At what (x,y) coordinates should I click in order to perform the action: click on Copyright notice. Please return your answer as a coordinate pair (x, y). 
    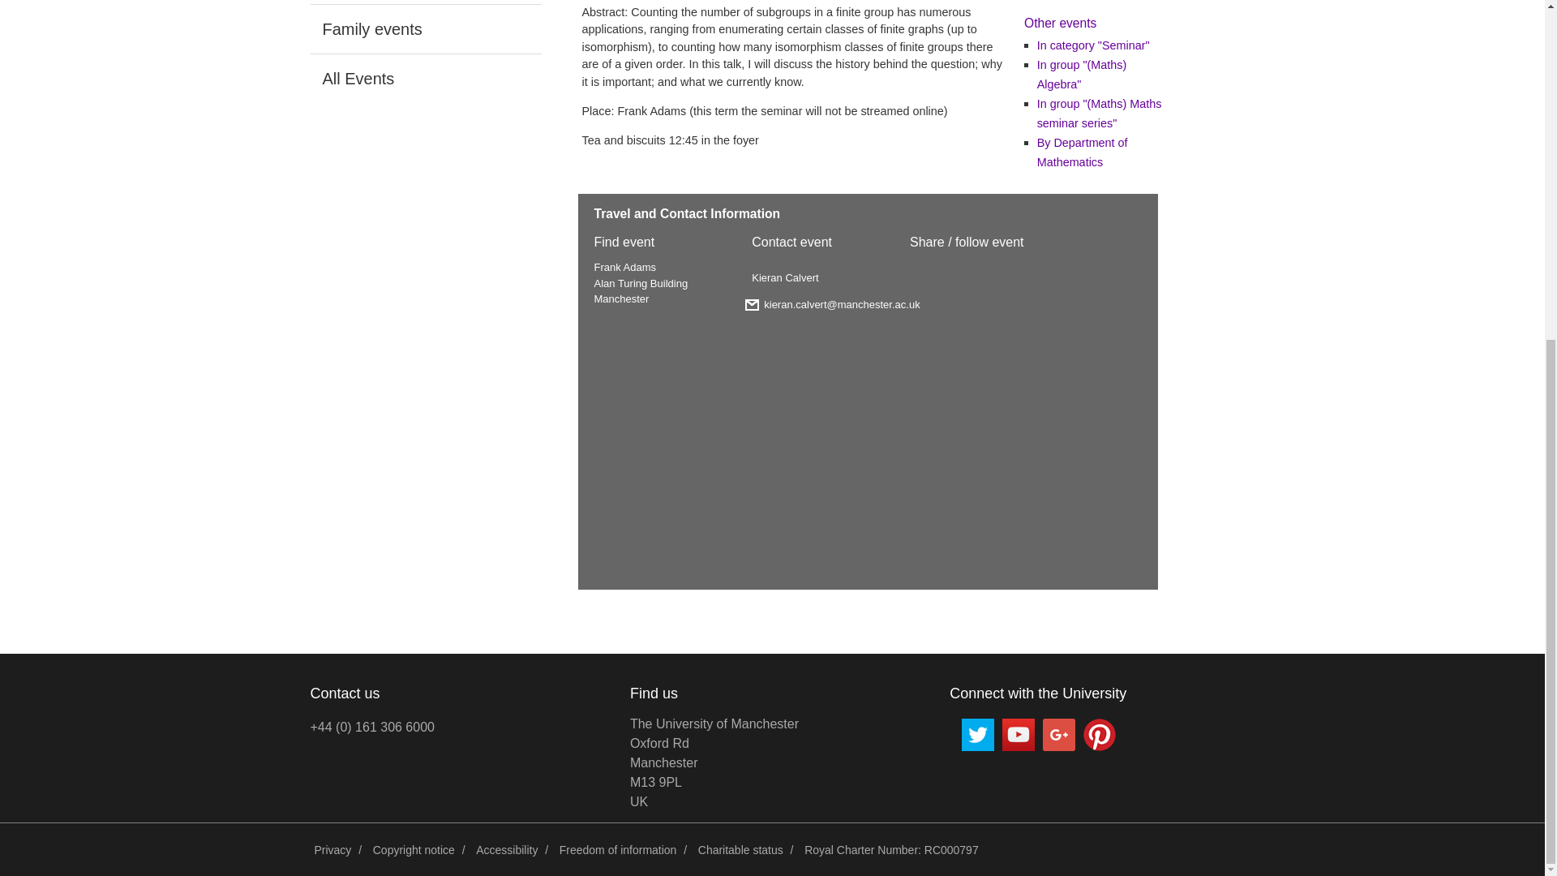
    Looking at the image, I should click on (425, 29).